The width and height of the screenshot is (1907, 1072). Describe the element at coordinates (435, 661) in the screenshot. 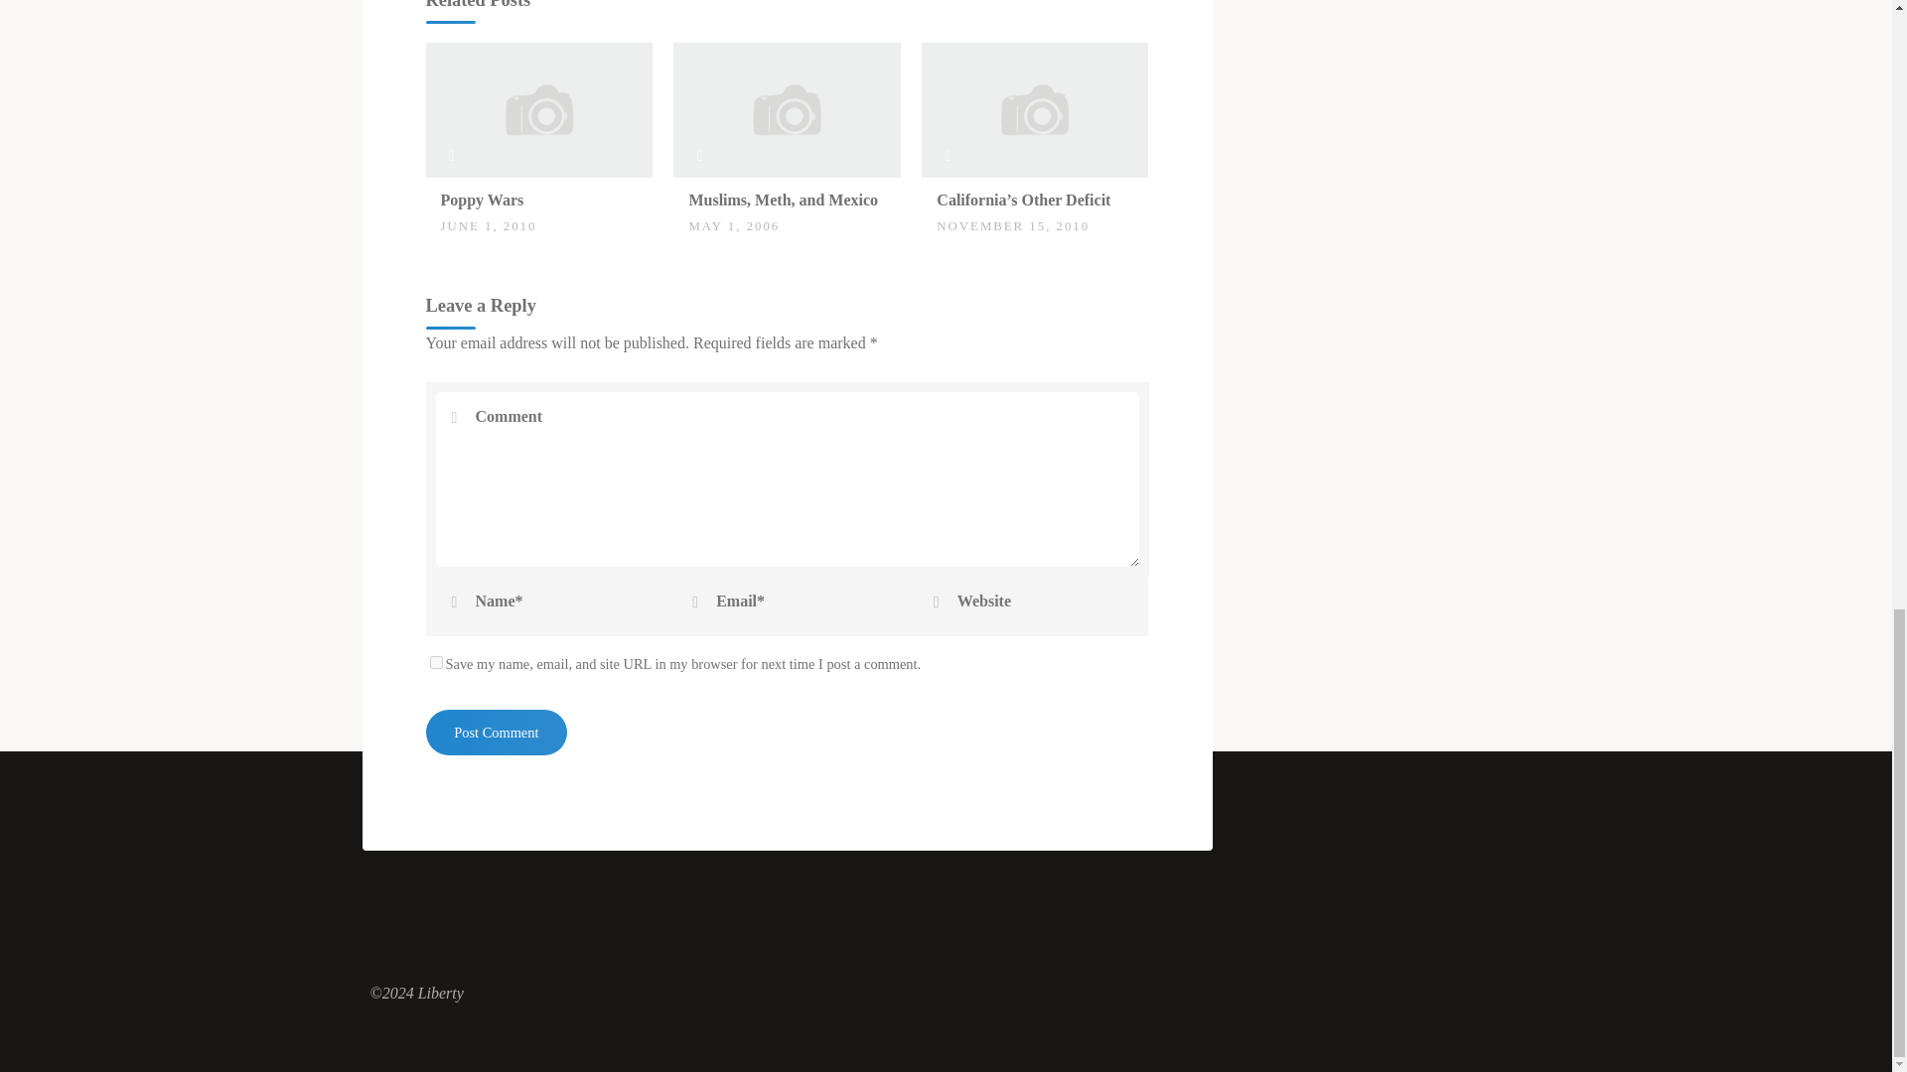

I see `yes` at that location.